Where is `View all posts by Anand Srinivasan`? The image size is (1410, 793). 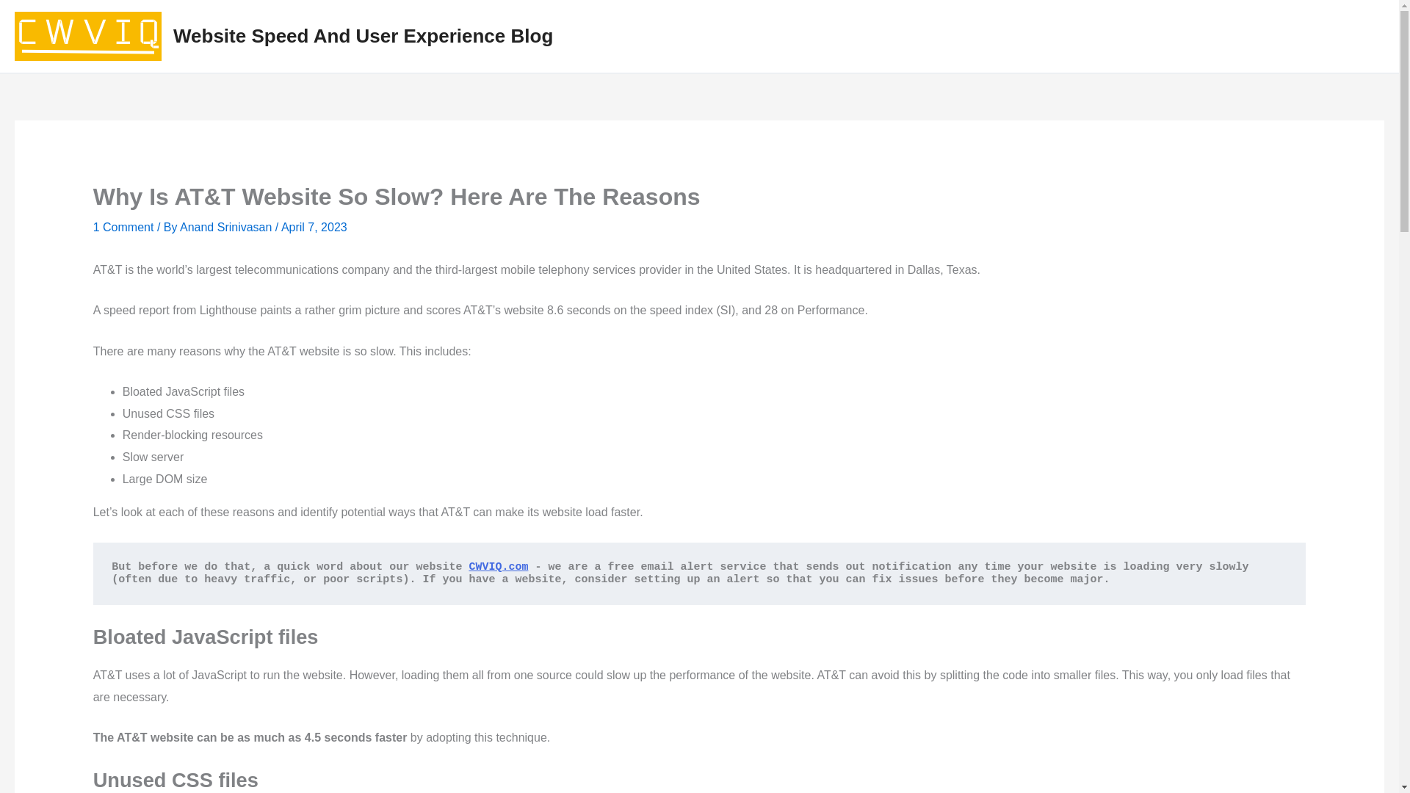
View all posts by Anand Srinivasan is located at coordinates (228, 227).